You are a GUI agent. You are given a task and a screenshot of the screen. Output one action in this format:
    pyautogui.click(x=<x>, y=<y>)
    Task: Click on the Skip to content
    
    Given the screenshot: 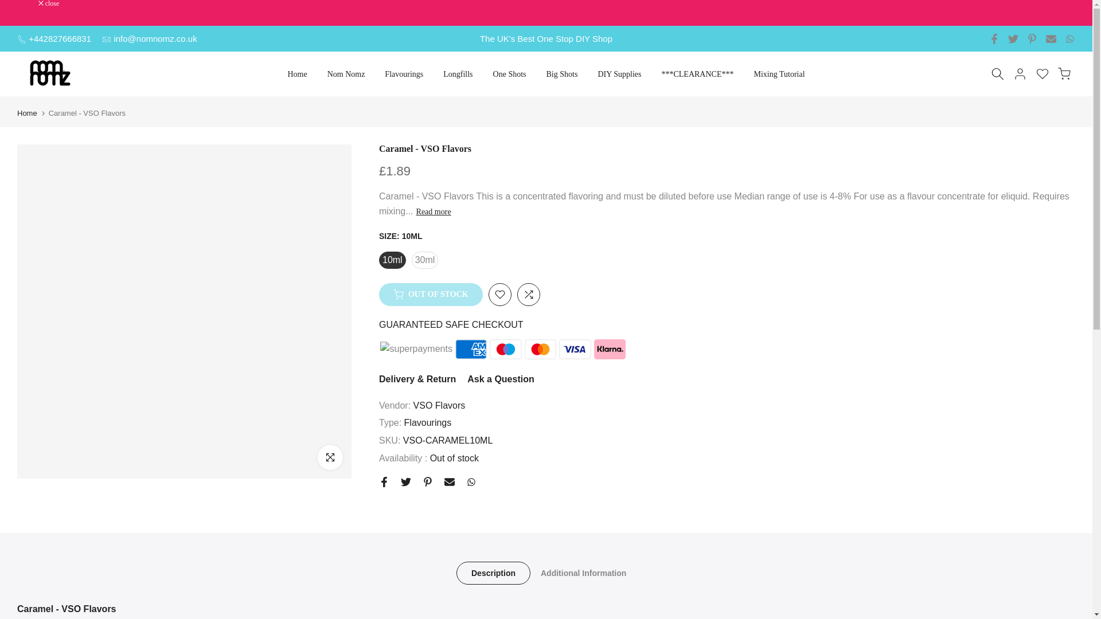 What is the action you would take?
    pyautogui.click(x=8, y=6)
    